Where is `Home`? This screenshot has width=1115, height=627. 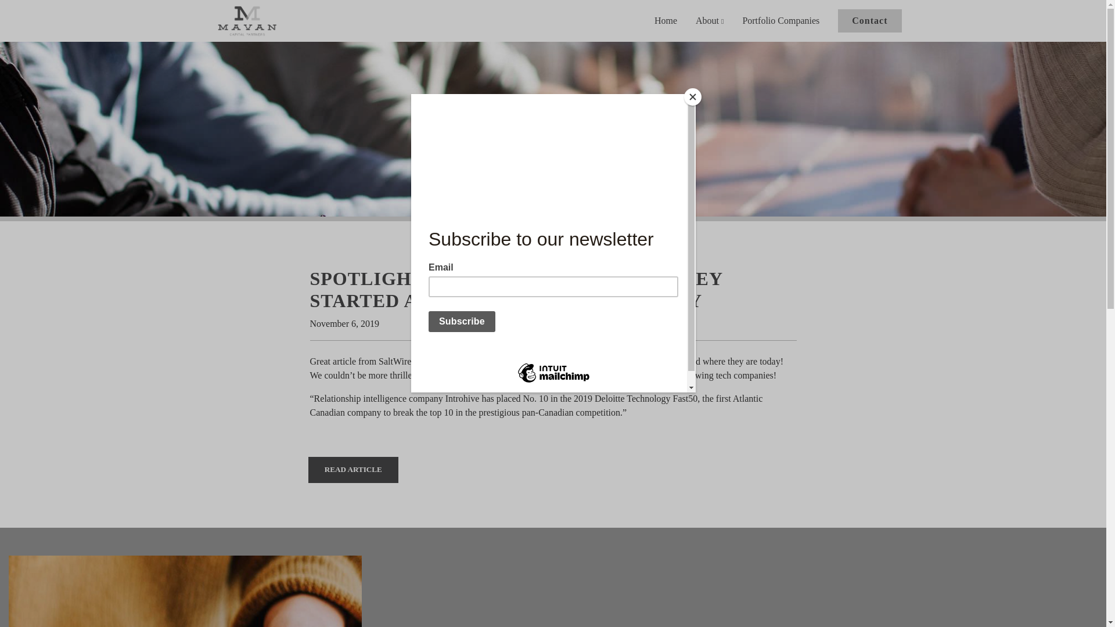 Home is located at coordinates (666, 20).